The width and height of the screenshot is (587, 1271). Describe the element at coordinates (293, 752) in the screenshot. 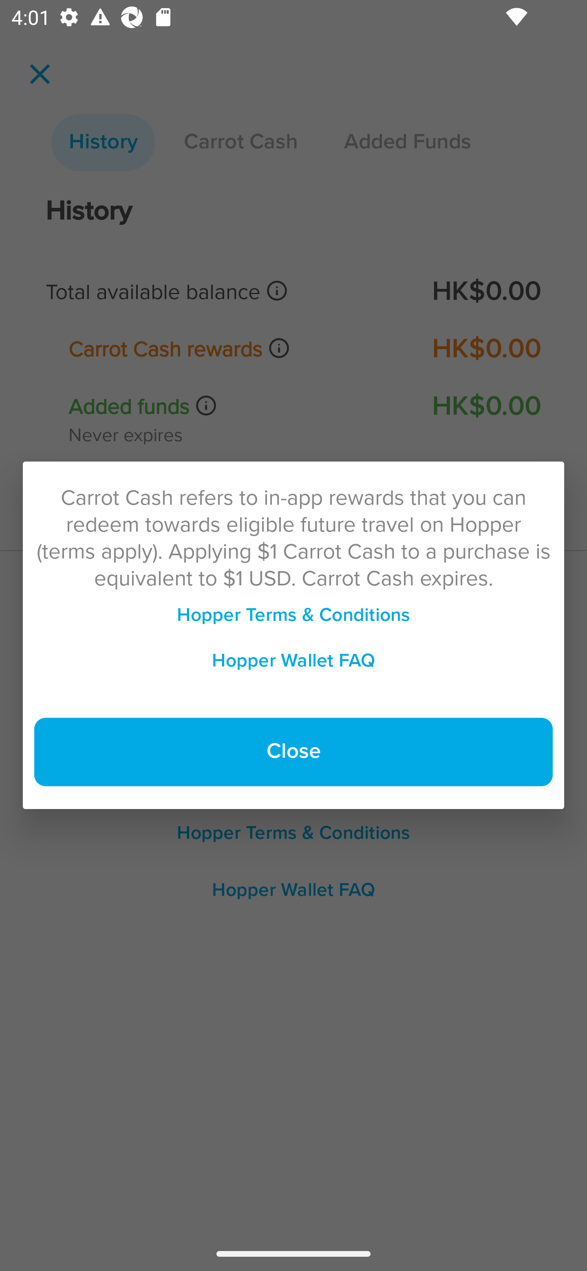

I see `‍Close` at that location.